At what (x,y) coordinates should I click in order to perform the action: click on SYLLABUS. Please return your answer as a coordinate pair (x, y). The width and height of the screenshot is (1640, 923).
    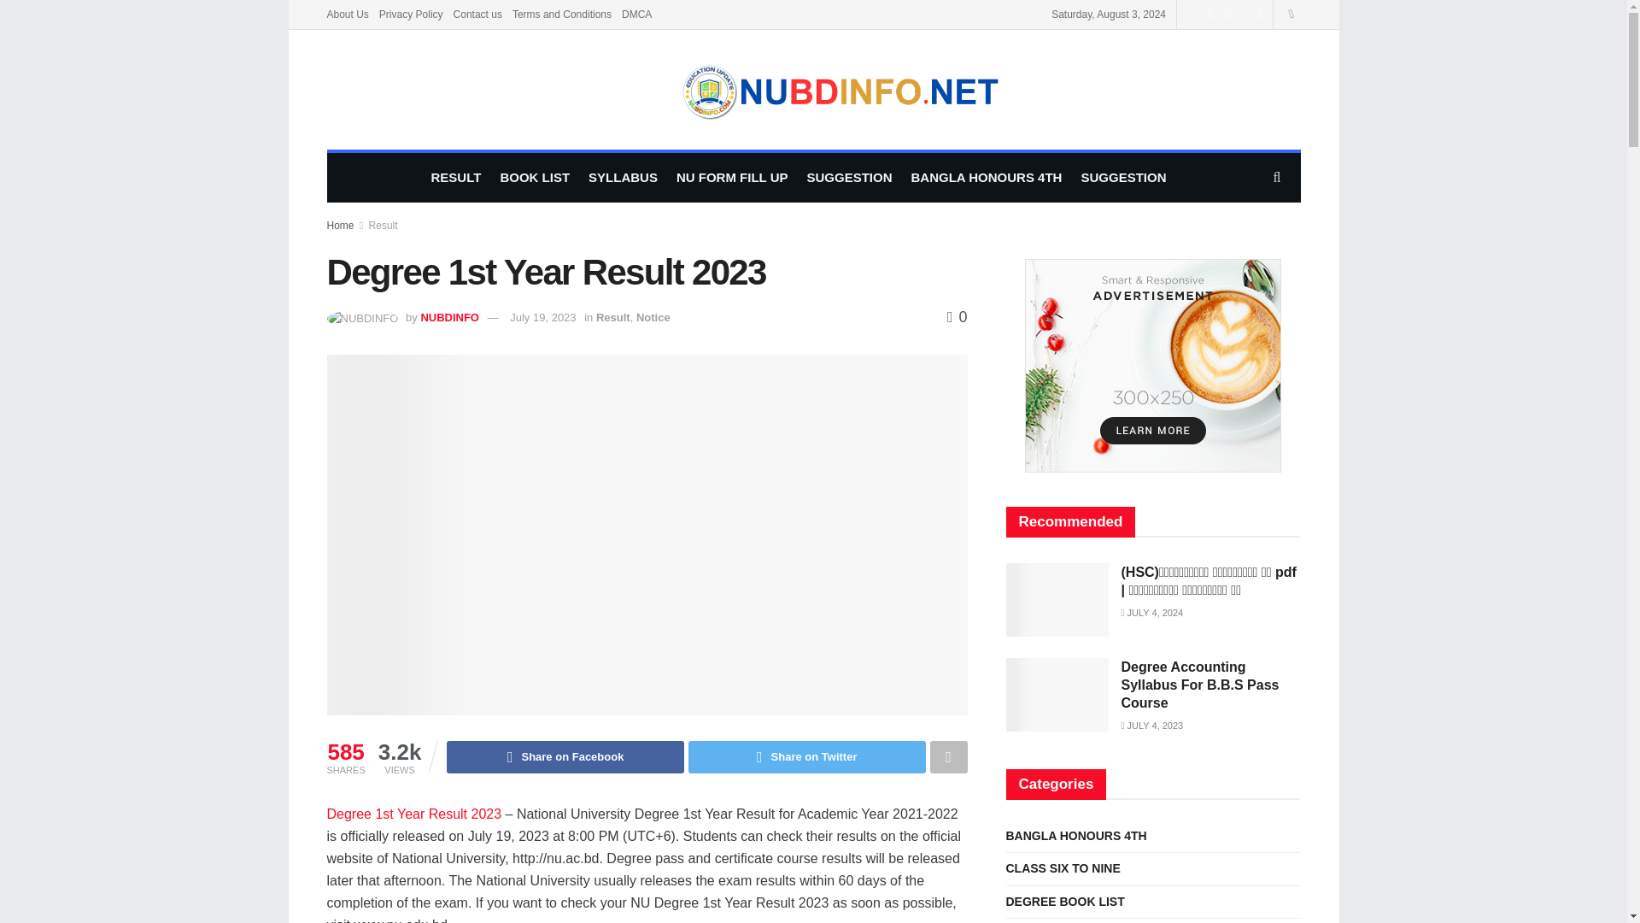
    Looking at the image, I should click on (623, 178).